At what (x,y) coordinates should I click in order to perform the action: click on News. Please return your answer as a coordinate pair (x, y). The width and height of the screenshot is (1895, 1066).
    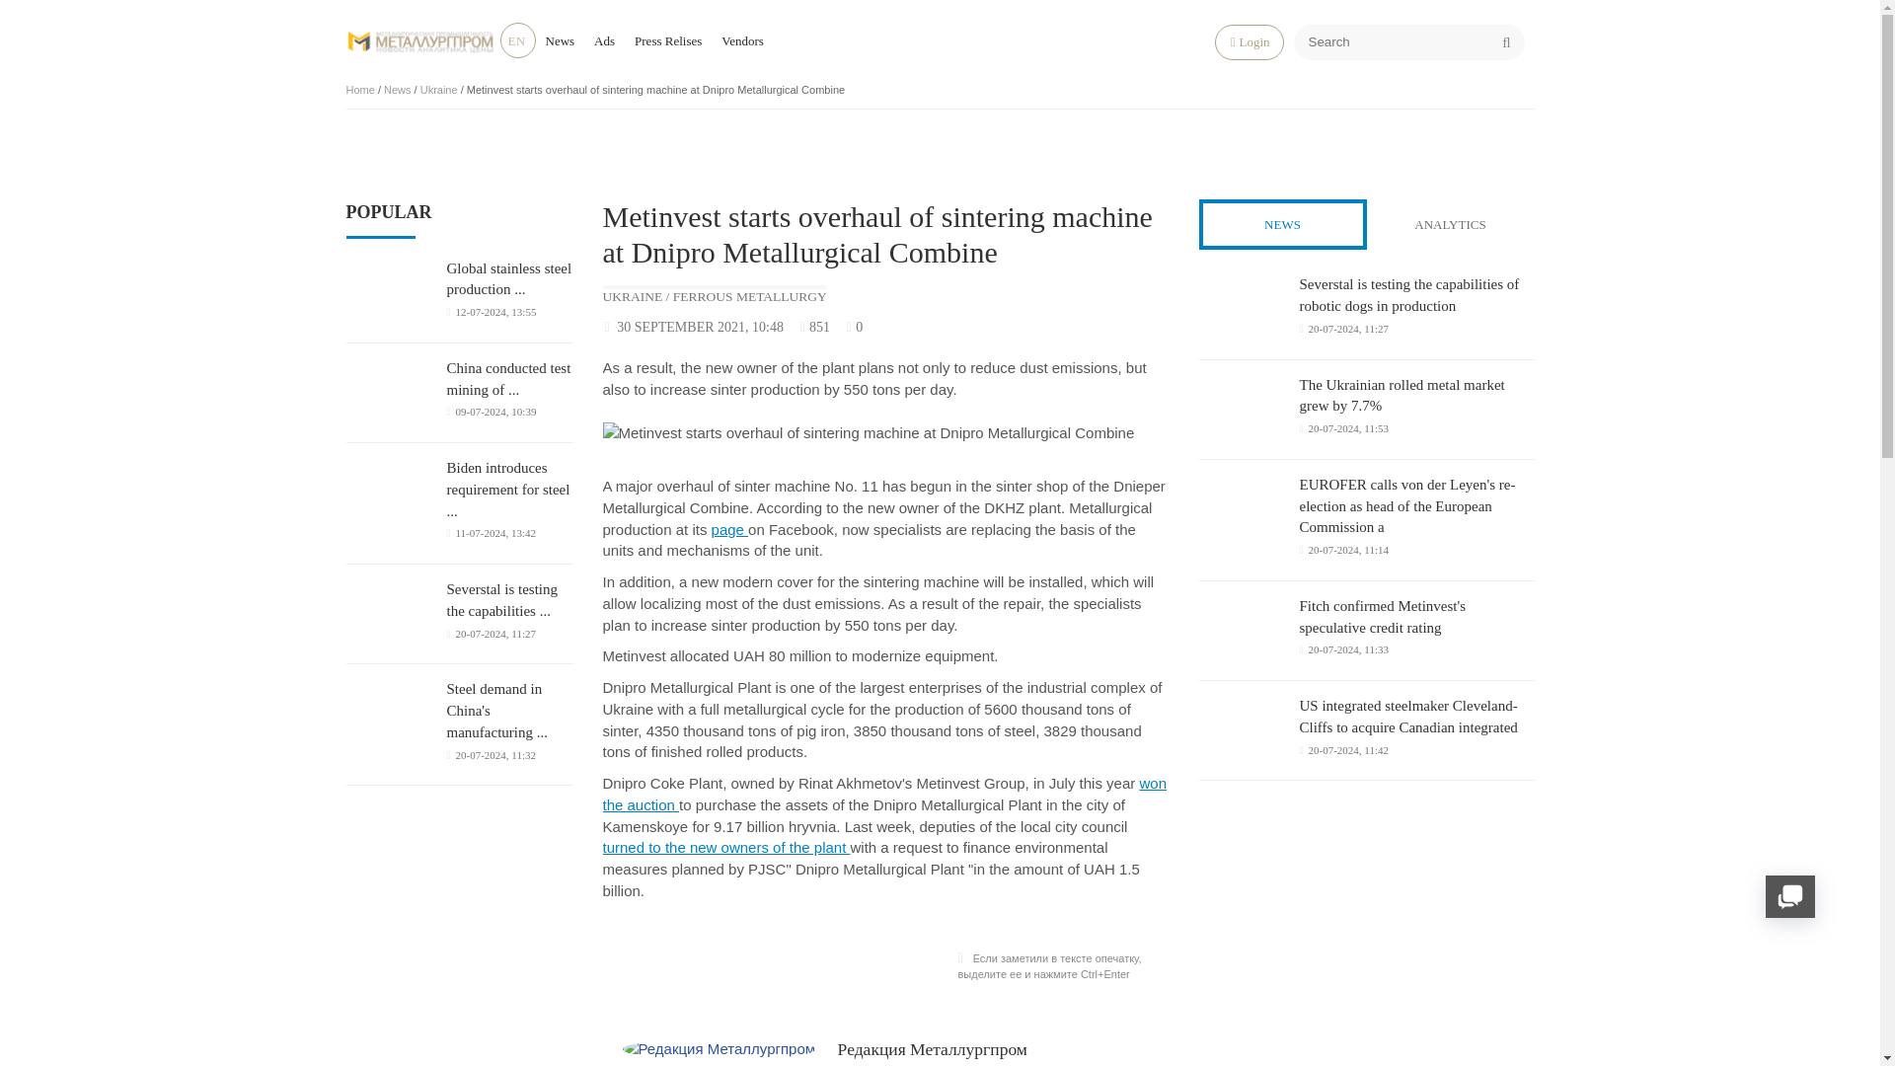
    Looking at the image, I should click on (559, 39).